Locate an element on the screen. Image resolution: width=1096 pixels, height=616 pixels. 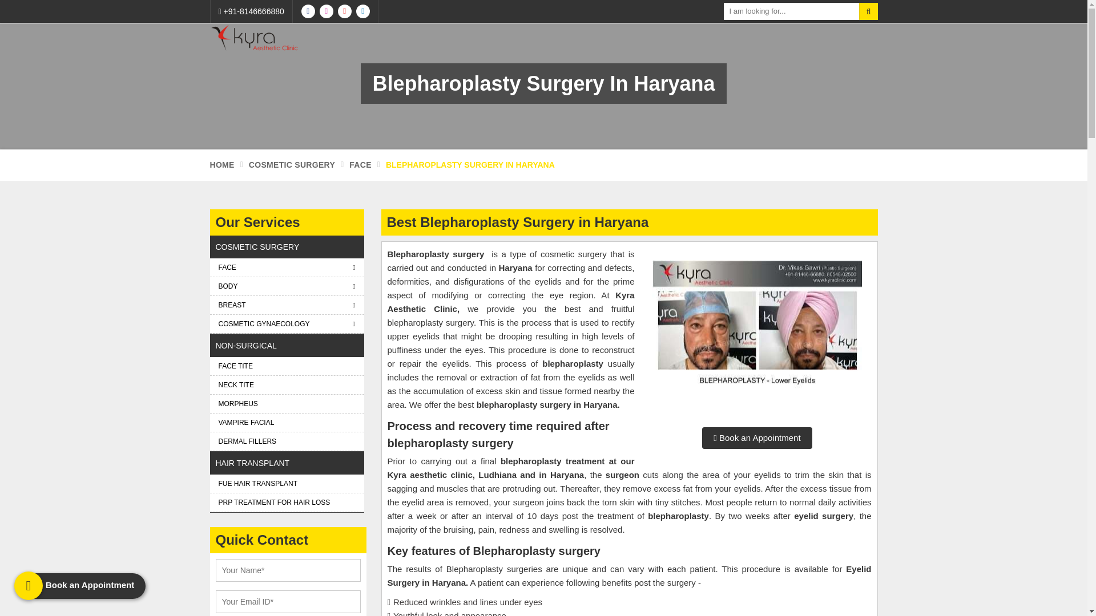
Best Blepharoplasty Surgery in Haryana is located at coordinates (757, 327).